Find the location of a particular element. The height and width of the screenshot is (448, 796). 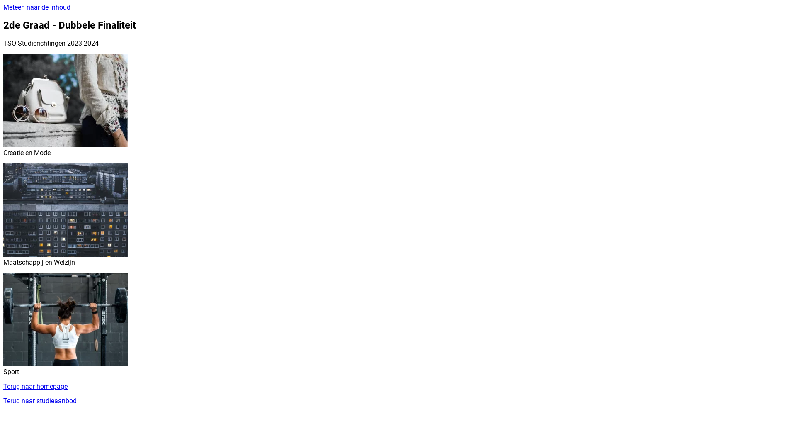

Terug naar homepage is located at coordinates (36, 387).